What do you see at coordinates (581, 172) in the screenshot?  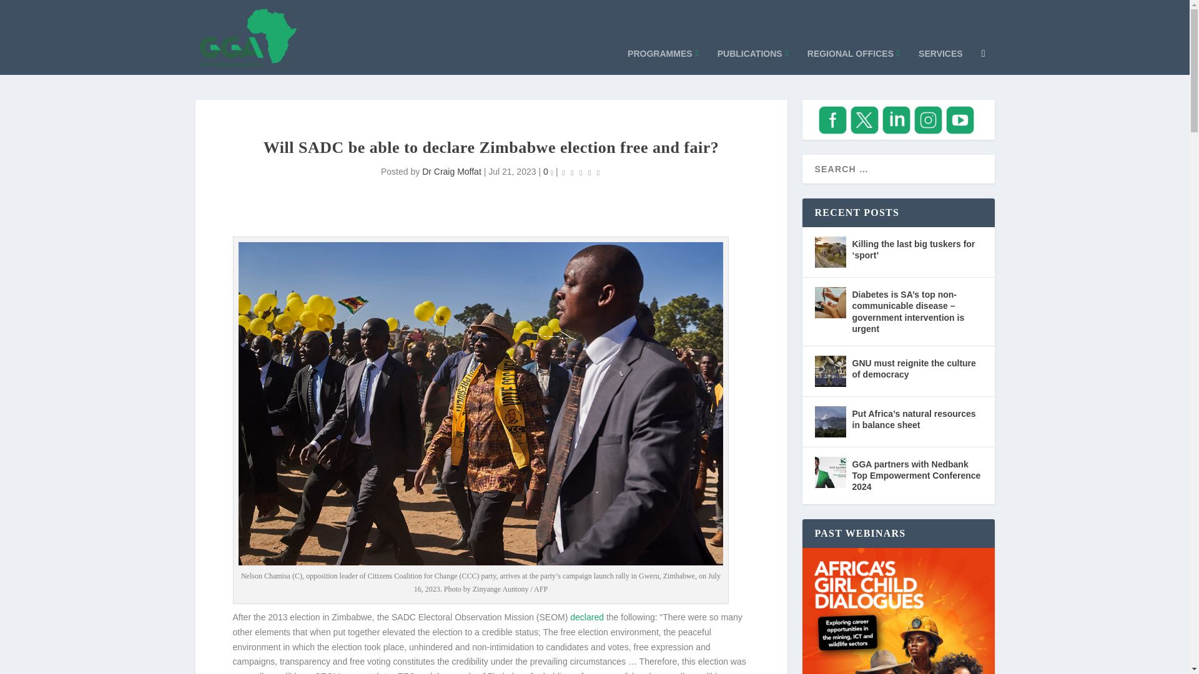 I see `Rating: 0.00` at bounding box center [581, 172].